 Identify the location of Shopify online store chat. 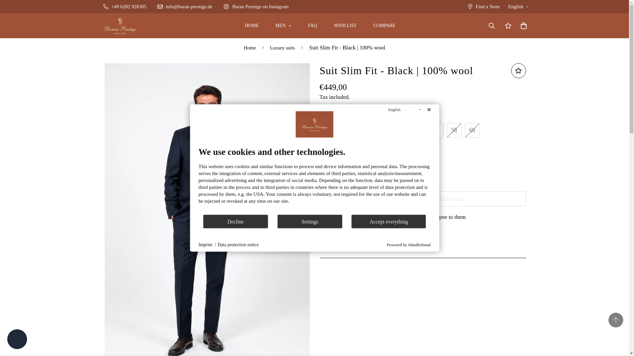
(17, 340).